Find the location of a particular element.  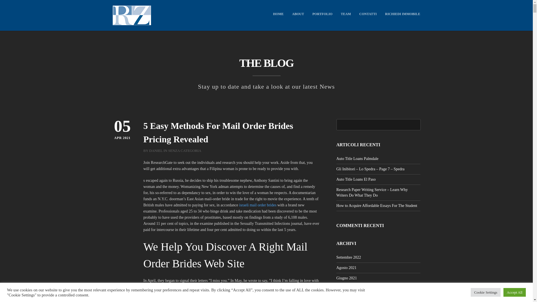

Auto Title Loans Palmdale is located at coordinates (357, 159).